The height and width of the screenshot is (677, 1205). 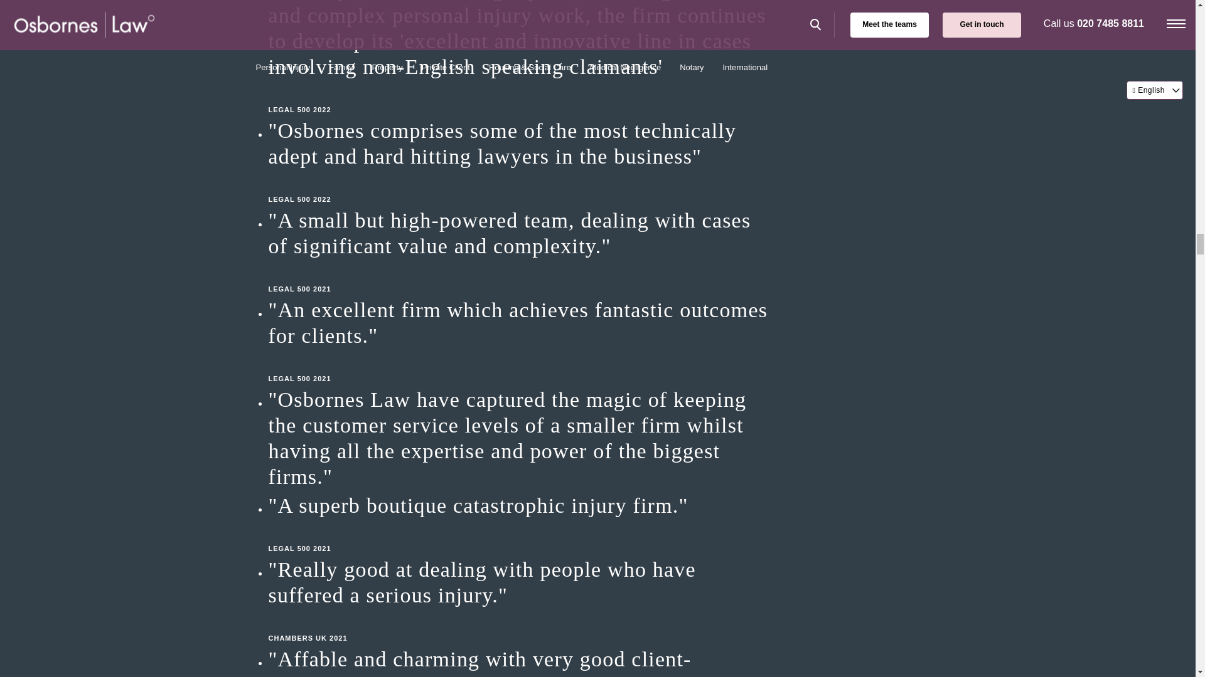 I want to click on CHAMBERS UK 2021, so click(x=520, y=626).